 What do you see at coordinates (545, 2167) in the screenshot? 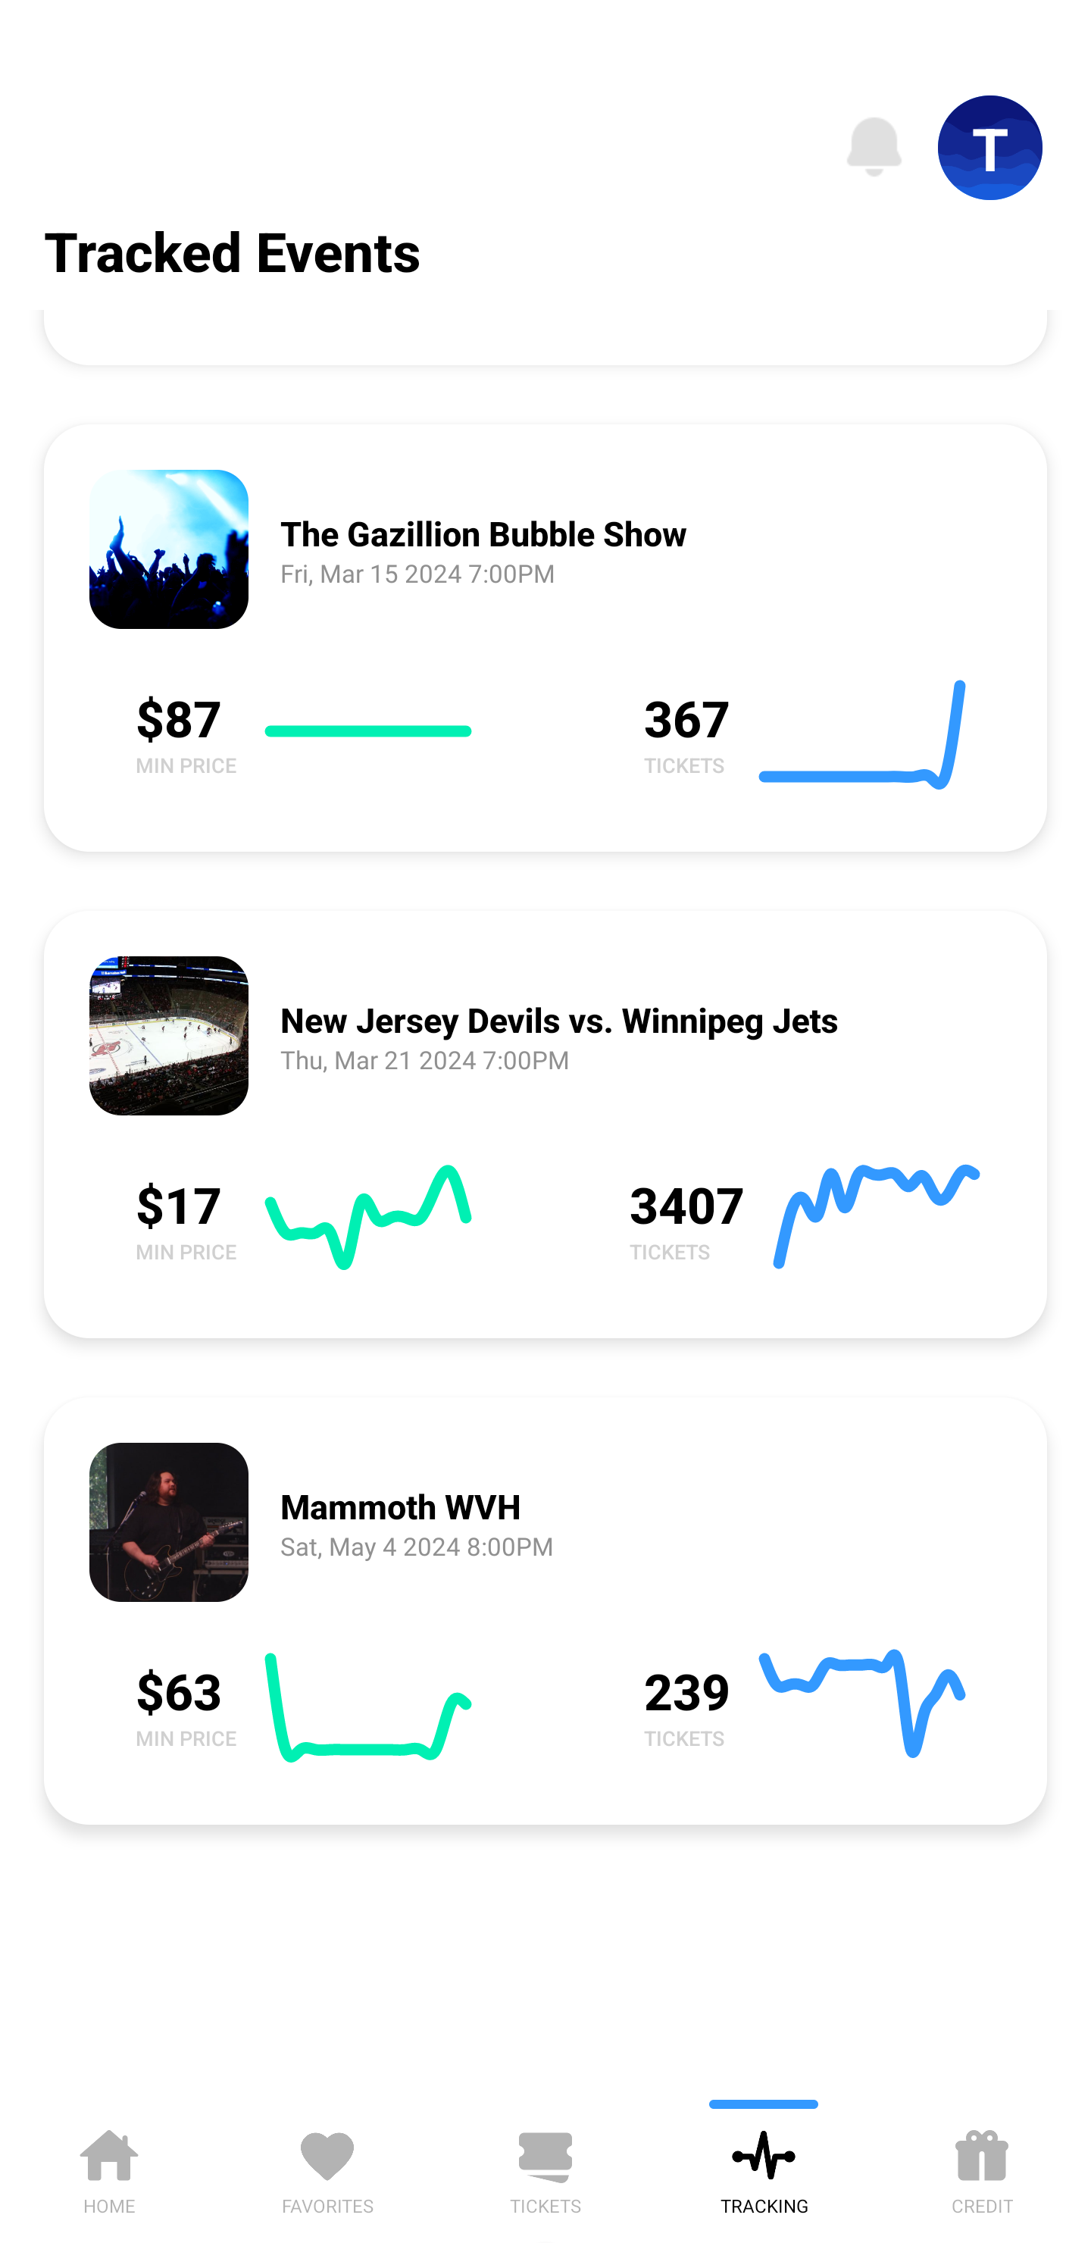
I see `TICKETS` at bounding box center [545, 2167].